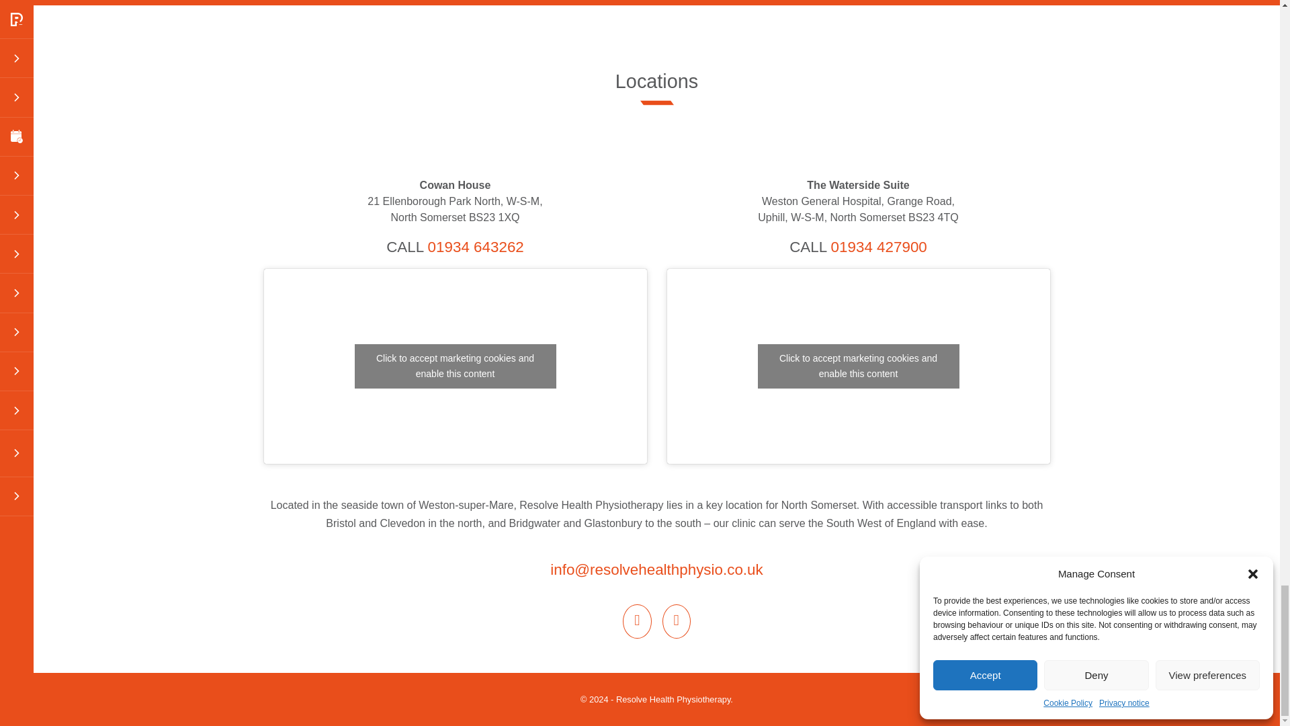  What do you see at coordinates (657, 699) in the screenshot?
I see `Shift-click to edit this widget.` at bounding box center [657, 699].